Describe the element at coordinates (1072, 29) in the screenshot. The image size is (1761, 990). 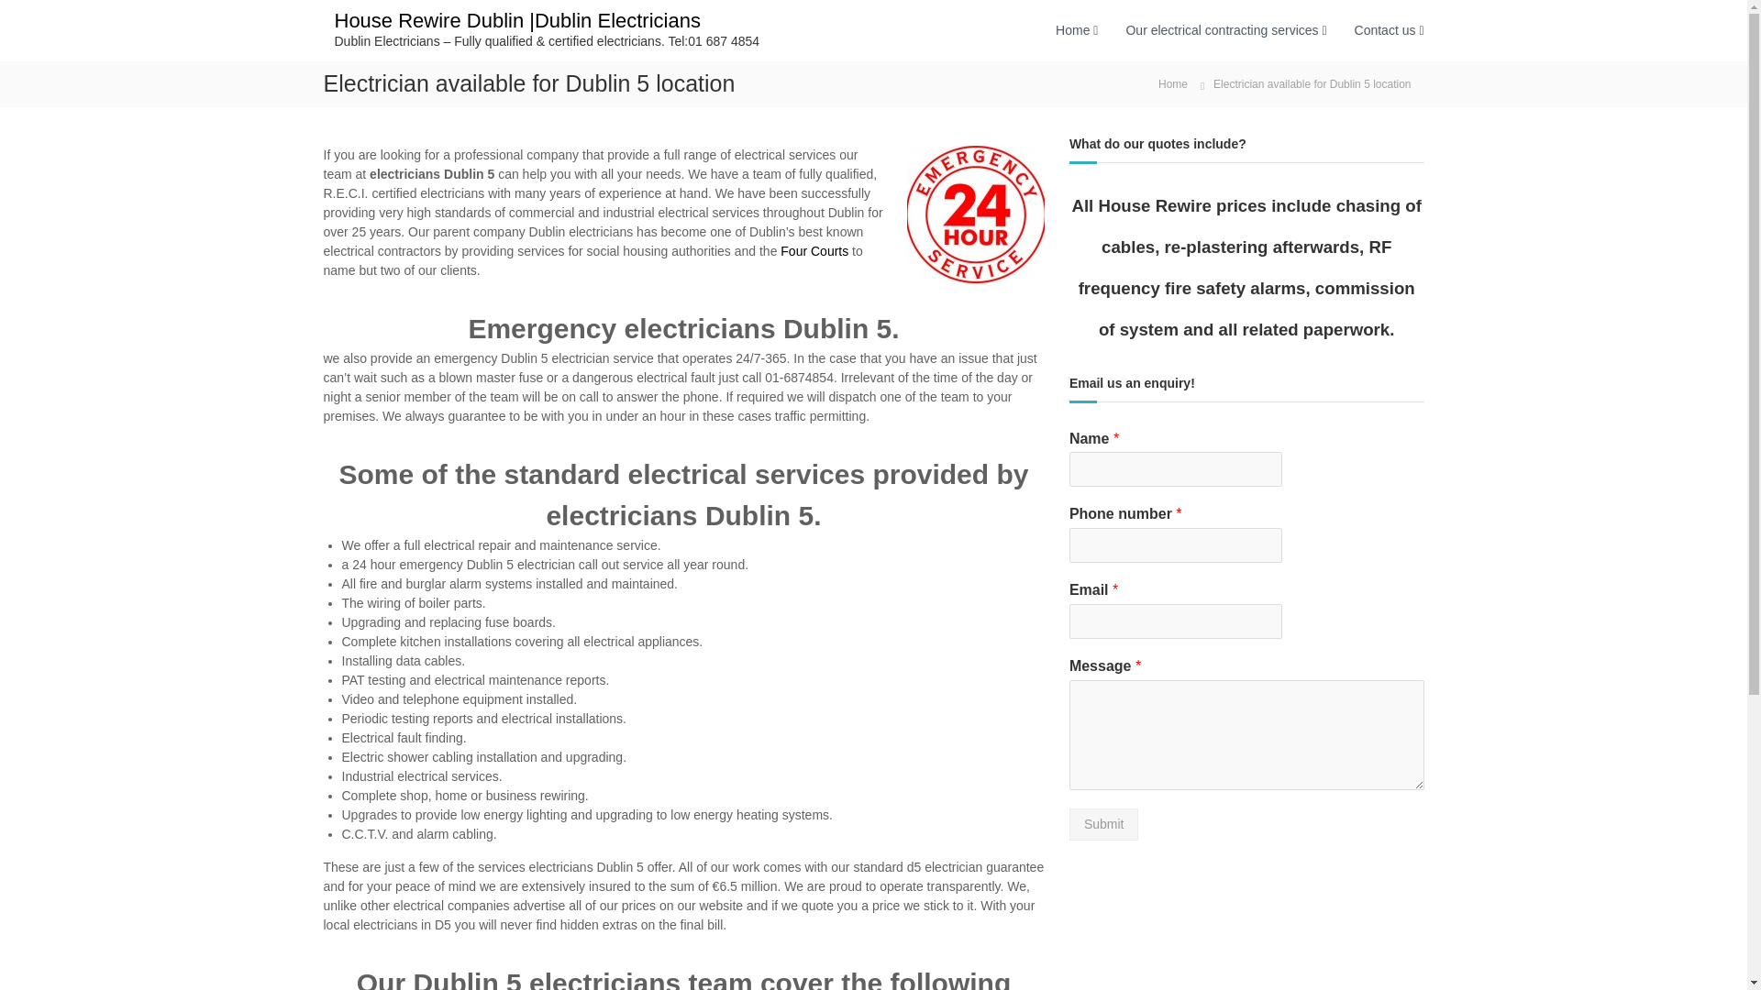
I see `Dublin Electricians Home` at that location.